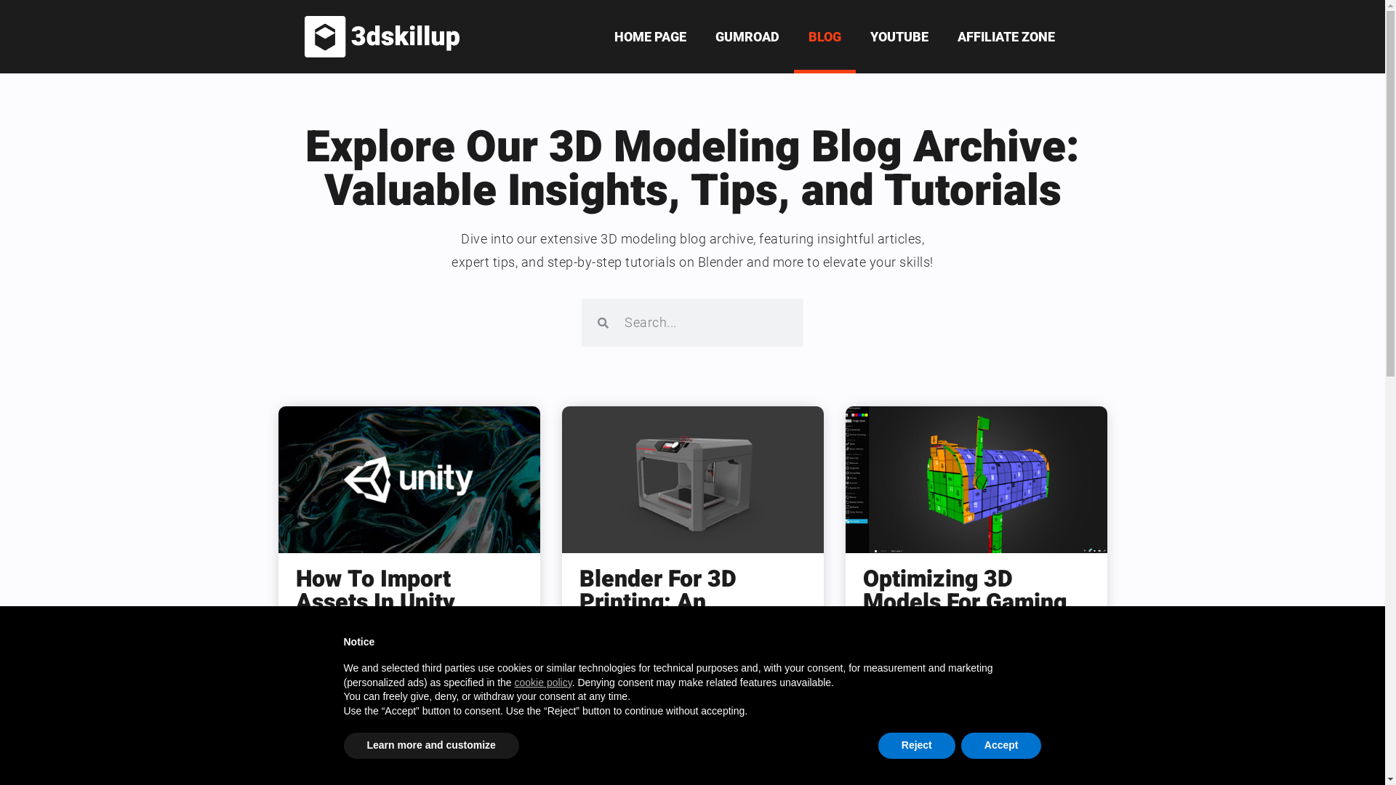 Image resolution: width=1396 pixels, height=785 pixels. What do you see at coordinates (825, 36) in the screenshot?
I see `BLOG` at bounding box center [825, 36].